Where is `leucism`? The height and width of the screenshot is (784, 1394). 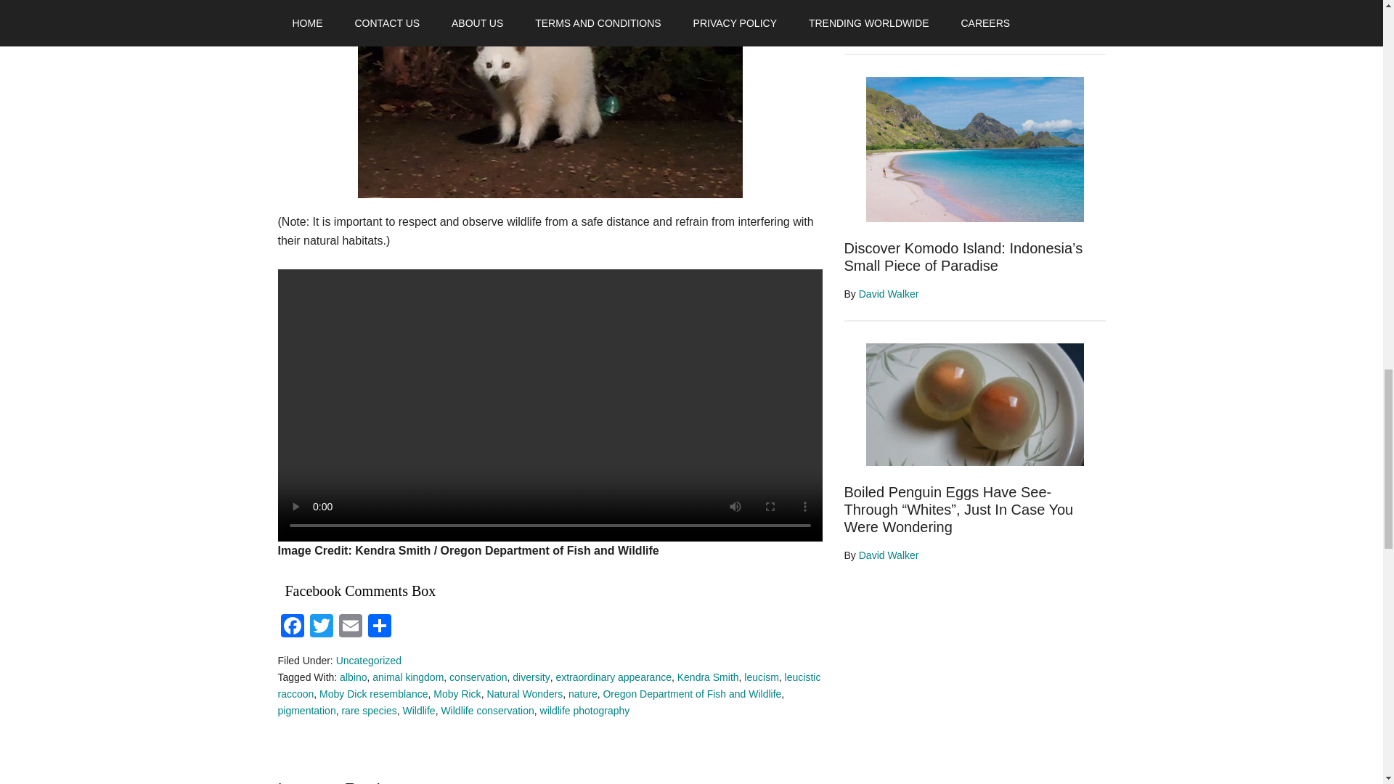 leucism is located at coordinates (761, 677).